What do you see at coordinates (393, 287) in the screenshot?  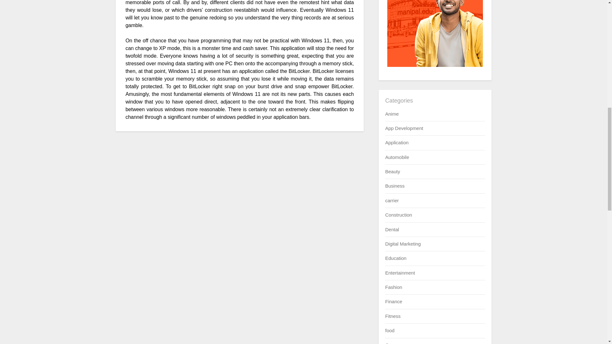 I see `Fashion` at bounding box center [393, 287].